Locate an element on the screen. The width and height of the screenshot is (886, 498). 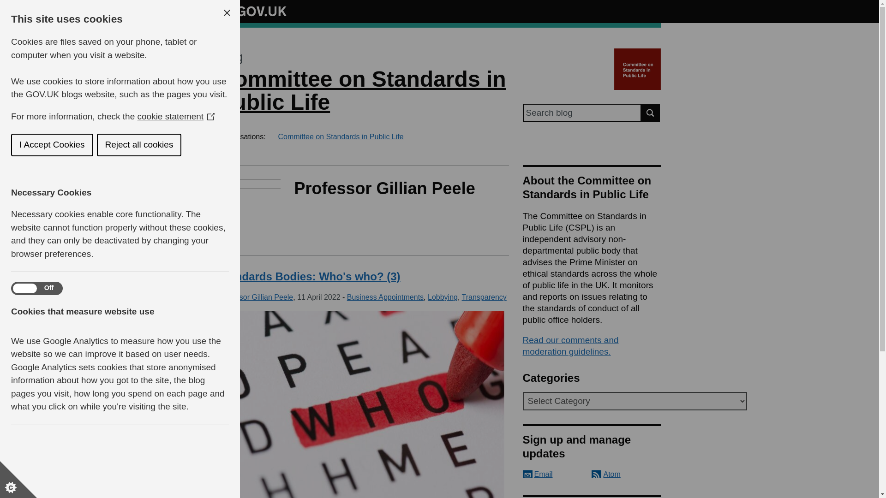
Search is located at coordinates (651, 113).